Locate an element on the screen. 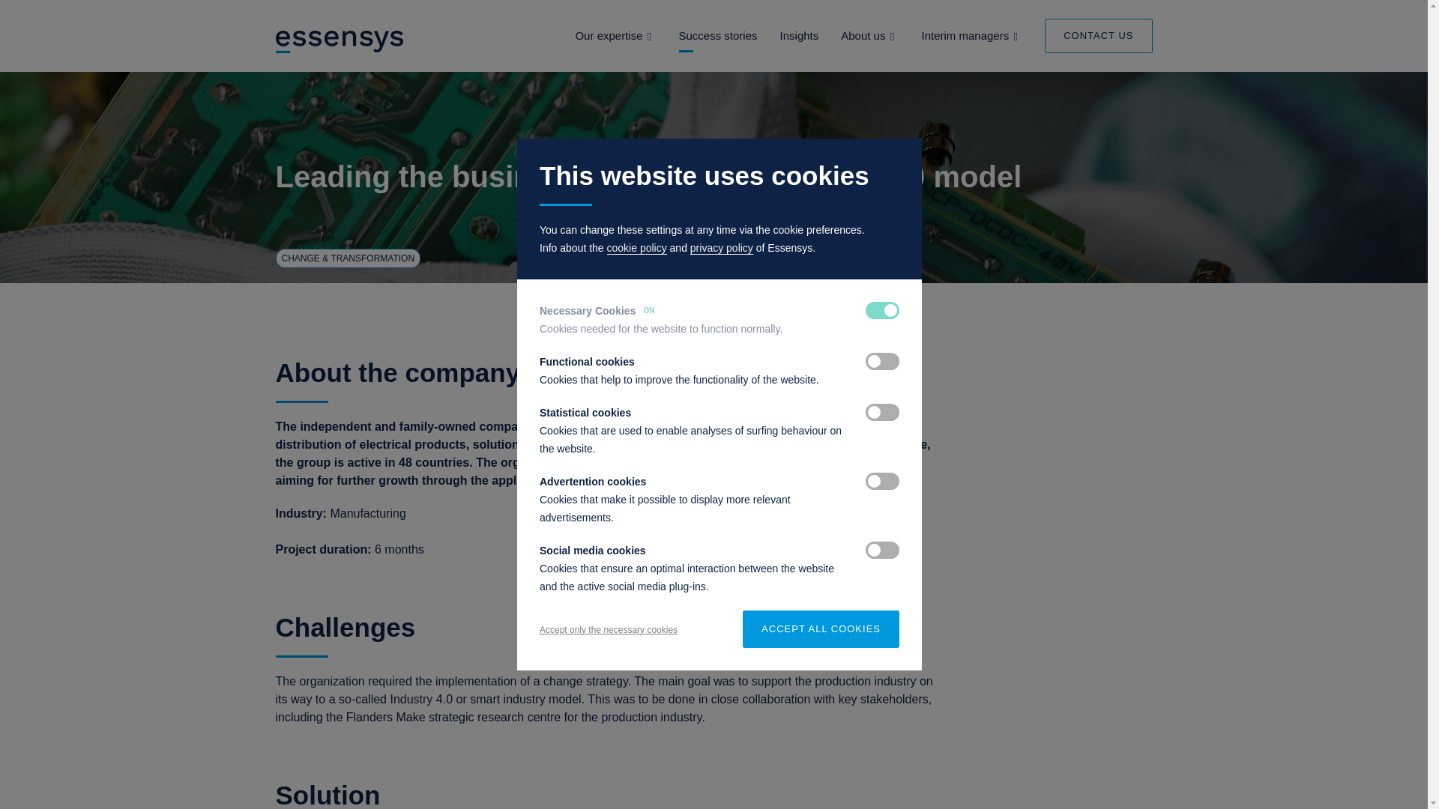 This screenshot has width=1439, height=809. CONTACT US is located at coordinates (1098, 36).